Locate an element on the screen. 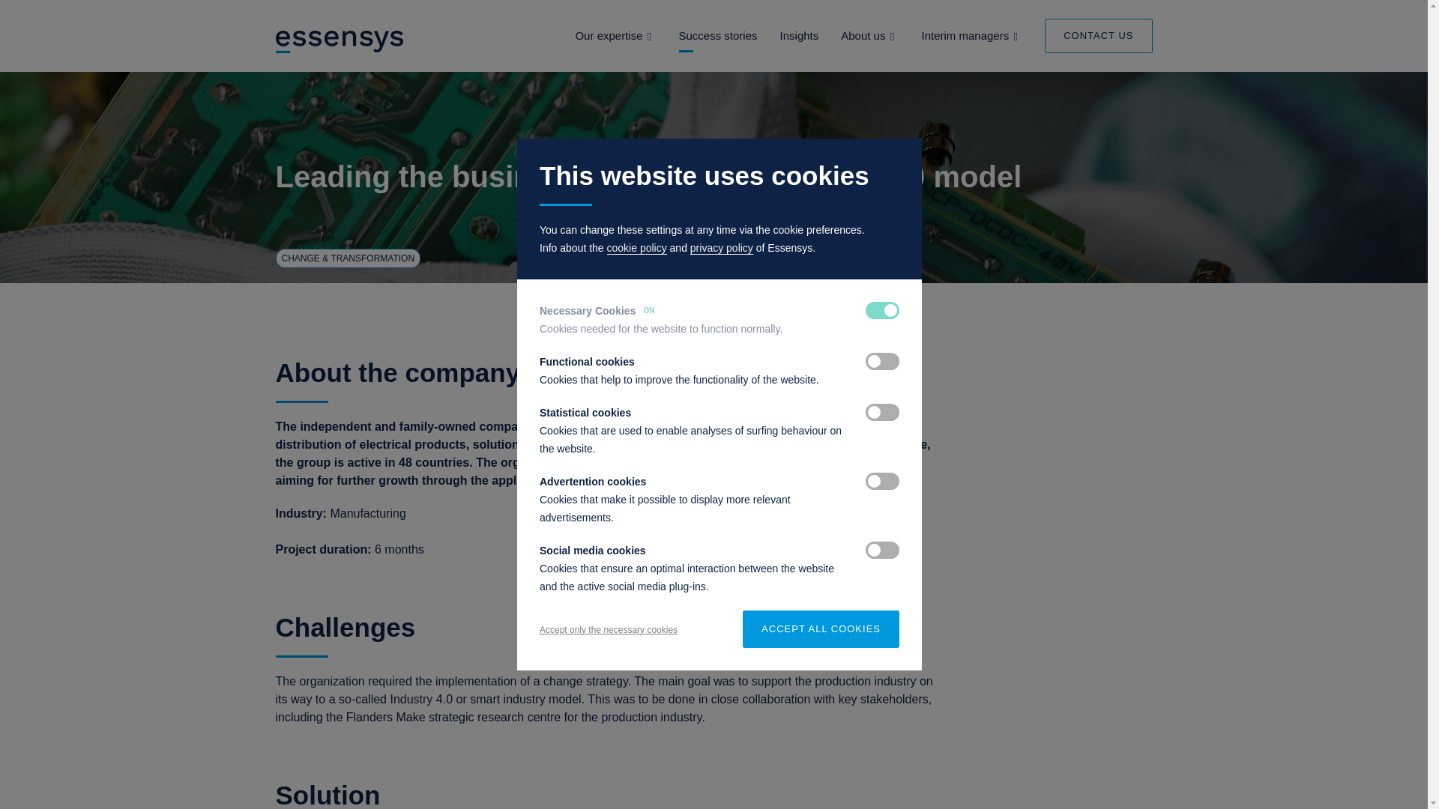 This screenshot has width=1439, height=809. CONTACT US is located at coordinates (1098, 36).